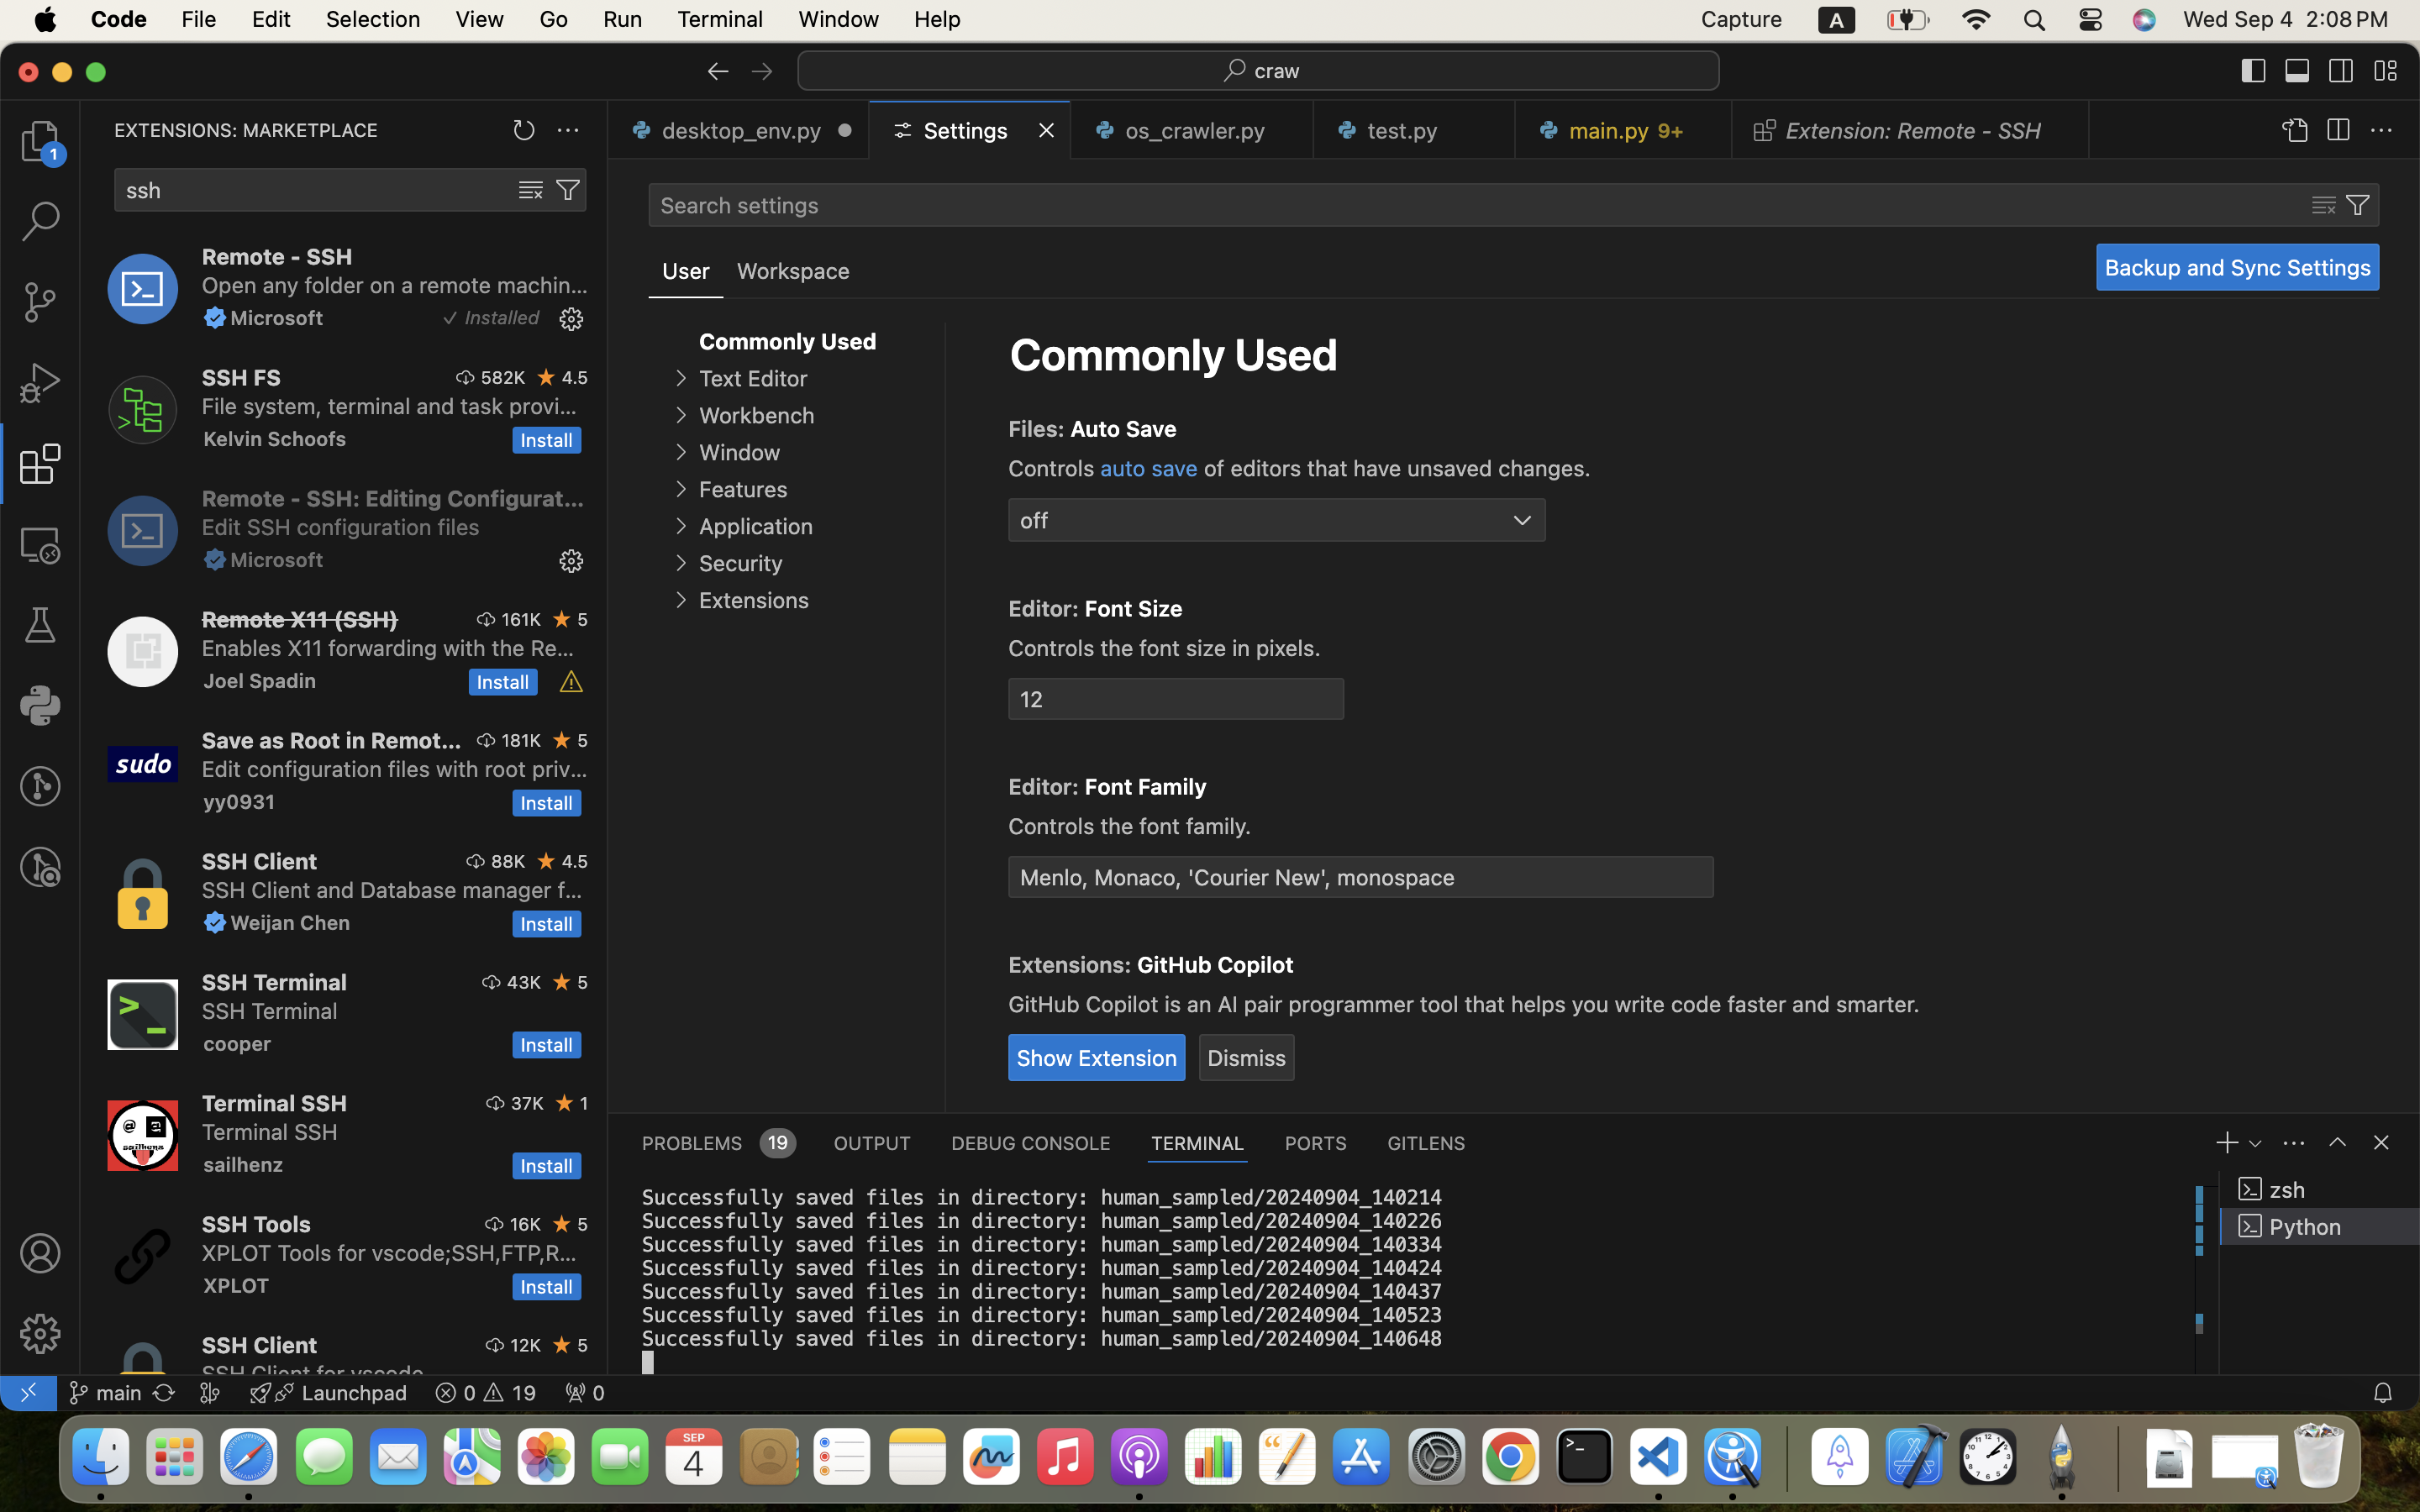  I want to click on Auto Save, so click(1124, 429).